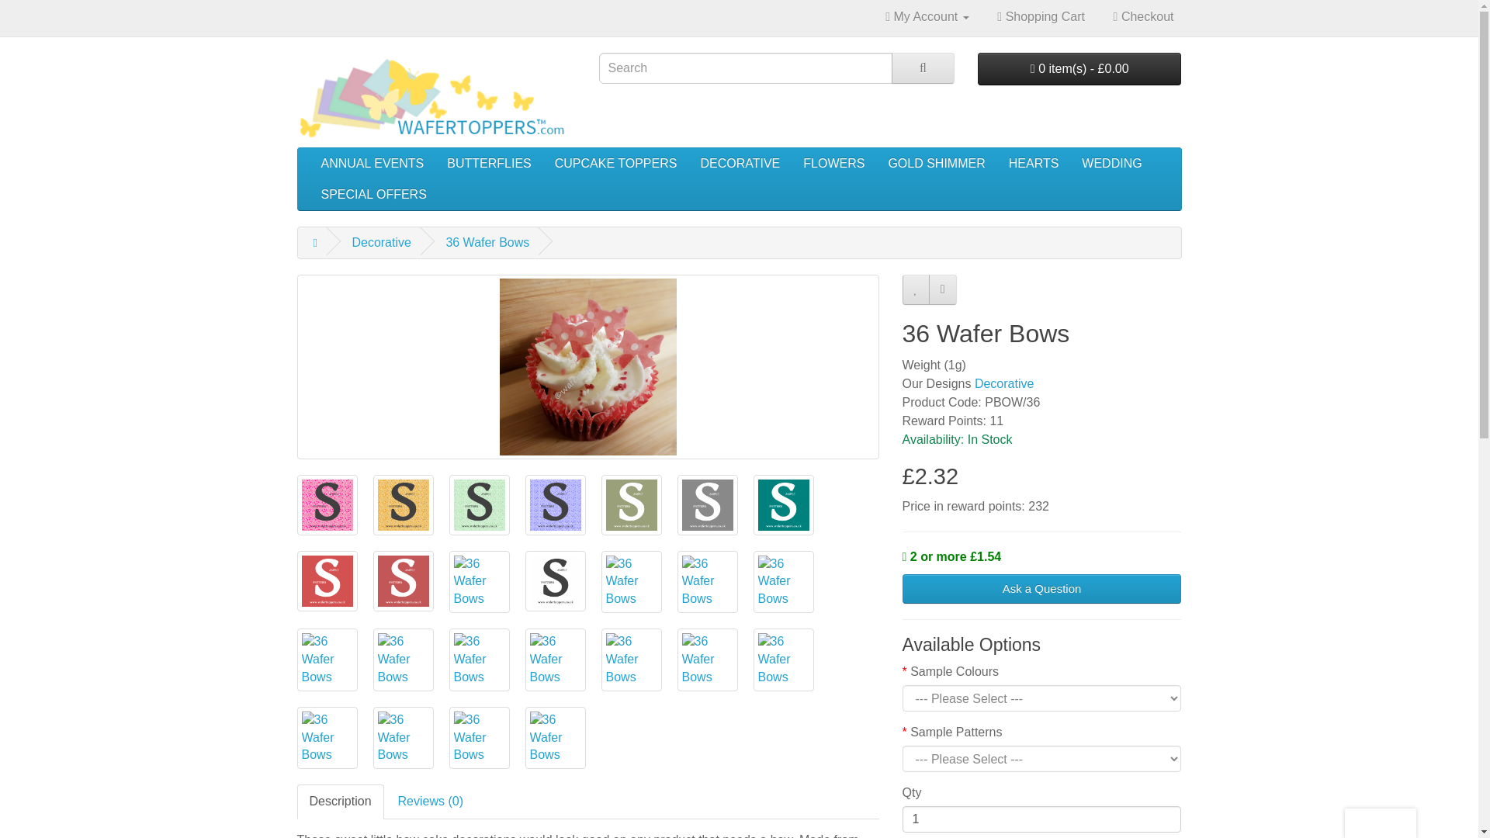 This screenshot has width=1490, height=838. Describe the element at coordinates (630, 505) in the screenshot. I see `36 Wafer Bows` at that location.